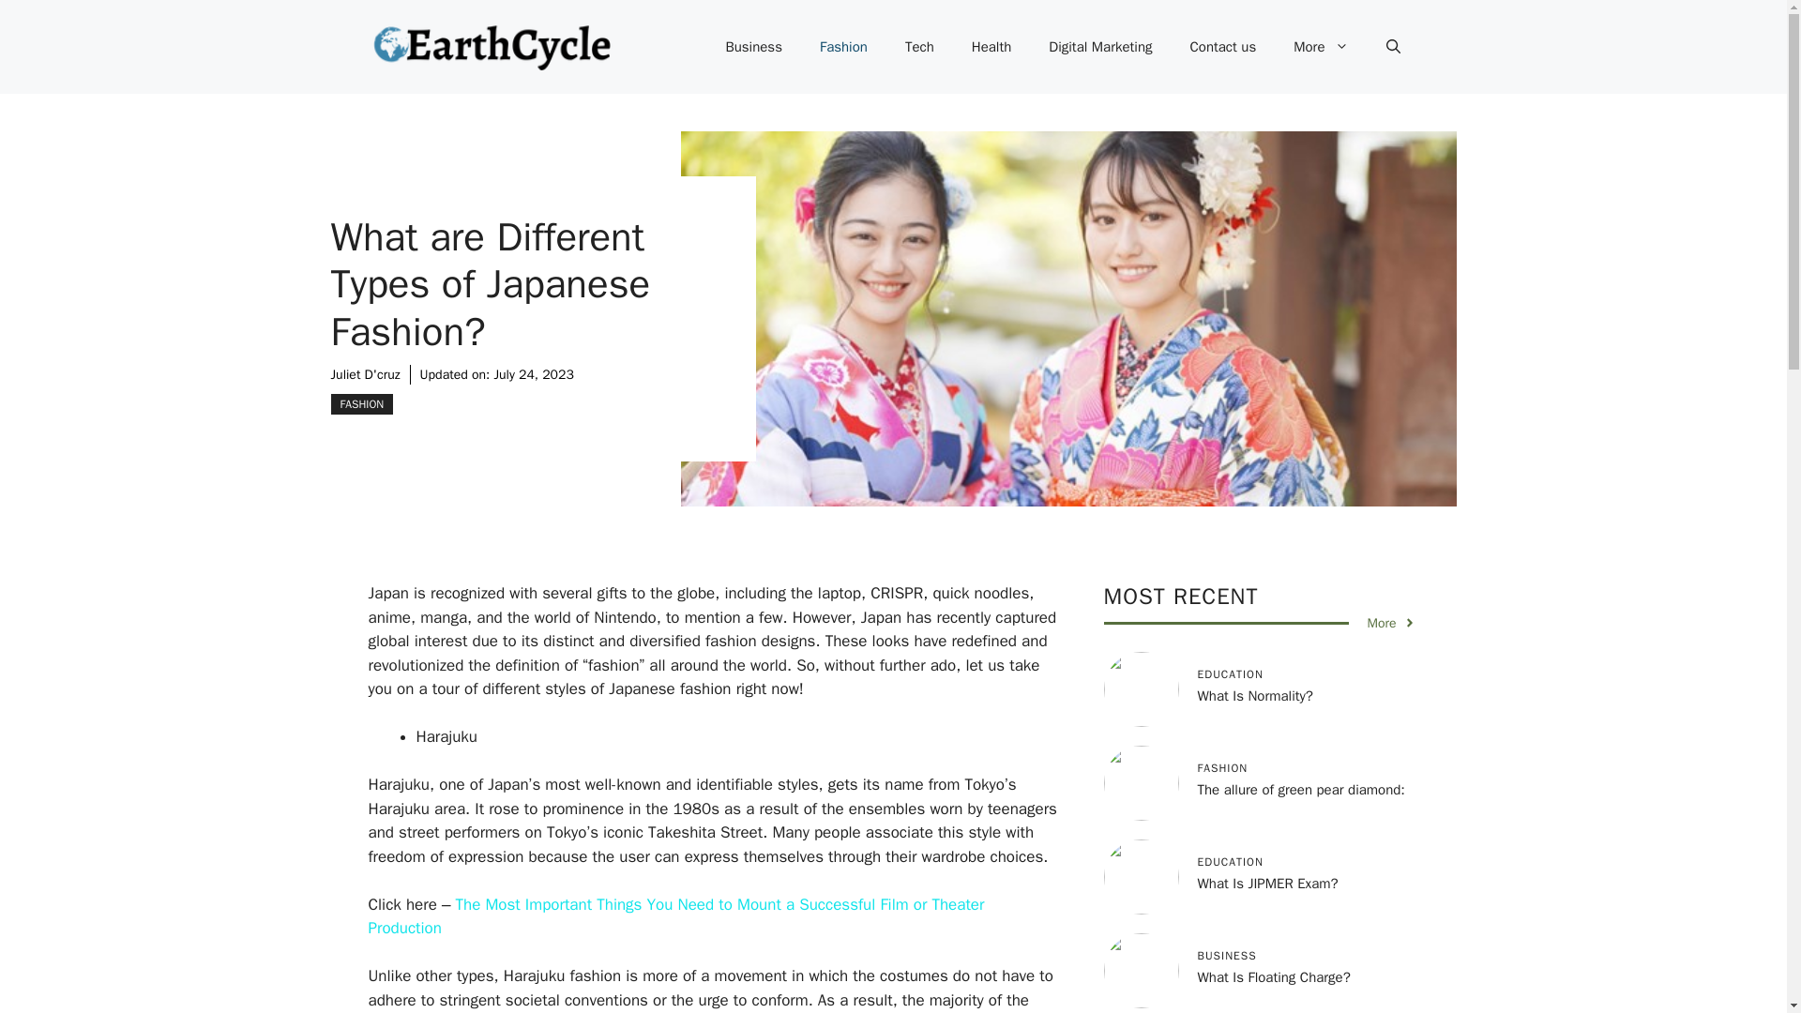 This screenshot has height=1013, width=1801. I want to click on Health, so click(991, 47).